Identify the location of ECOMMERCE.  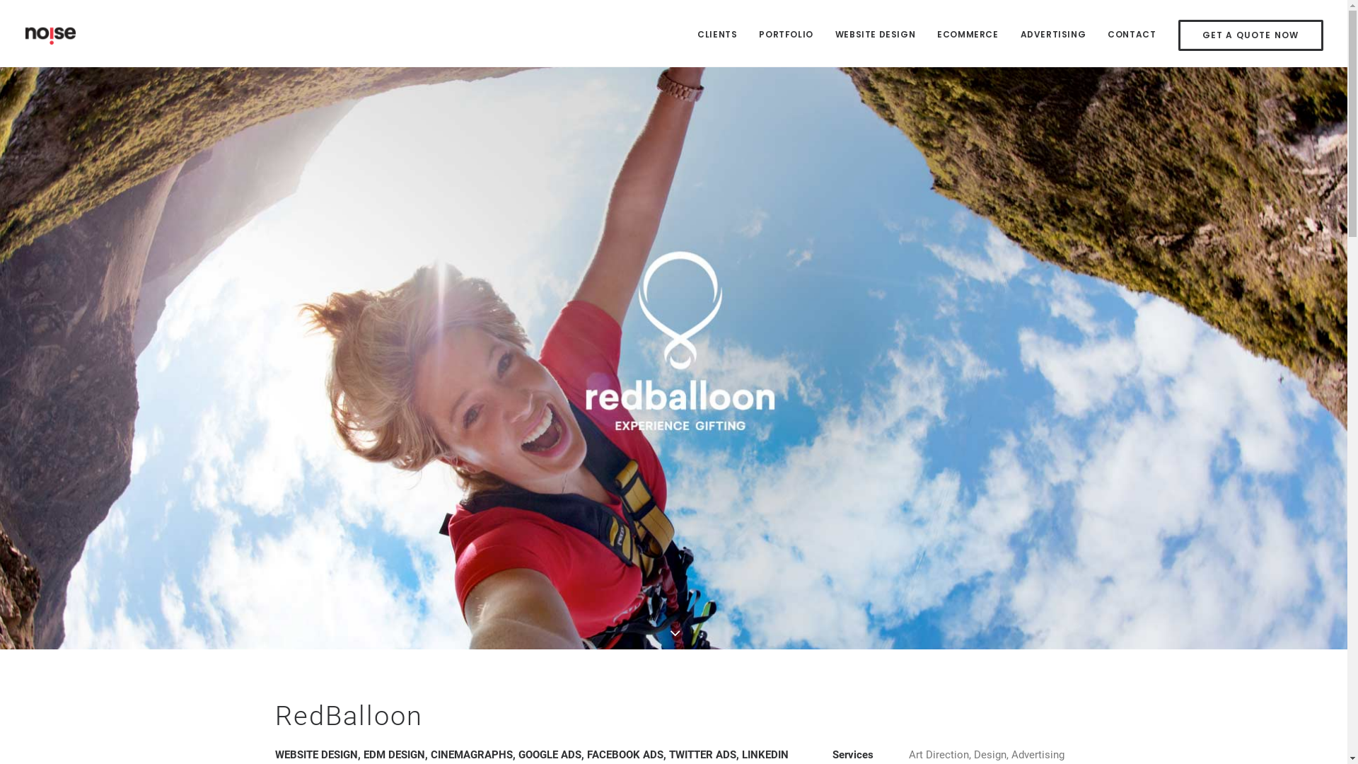
(968, 33).